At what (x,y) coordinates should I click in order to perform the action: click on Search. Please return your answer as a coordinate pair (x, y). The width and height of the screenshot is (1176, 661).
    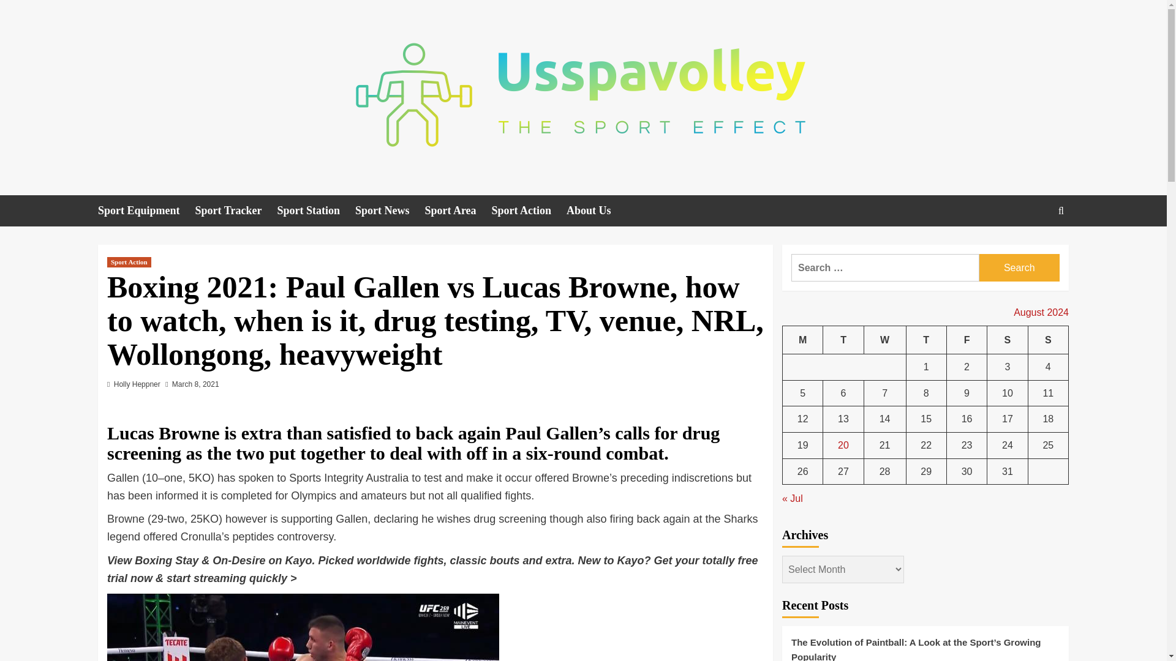
    Looking at the image, I should click on (1033, 248).